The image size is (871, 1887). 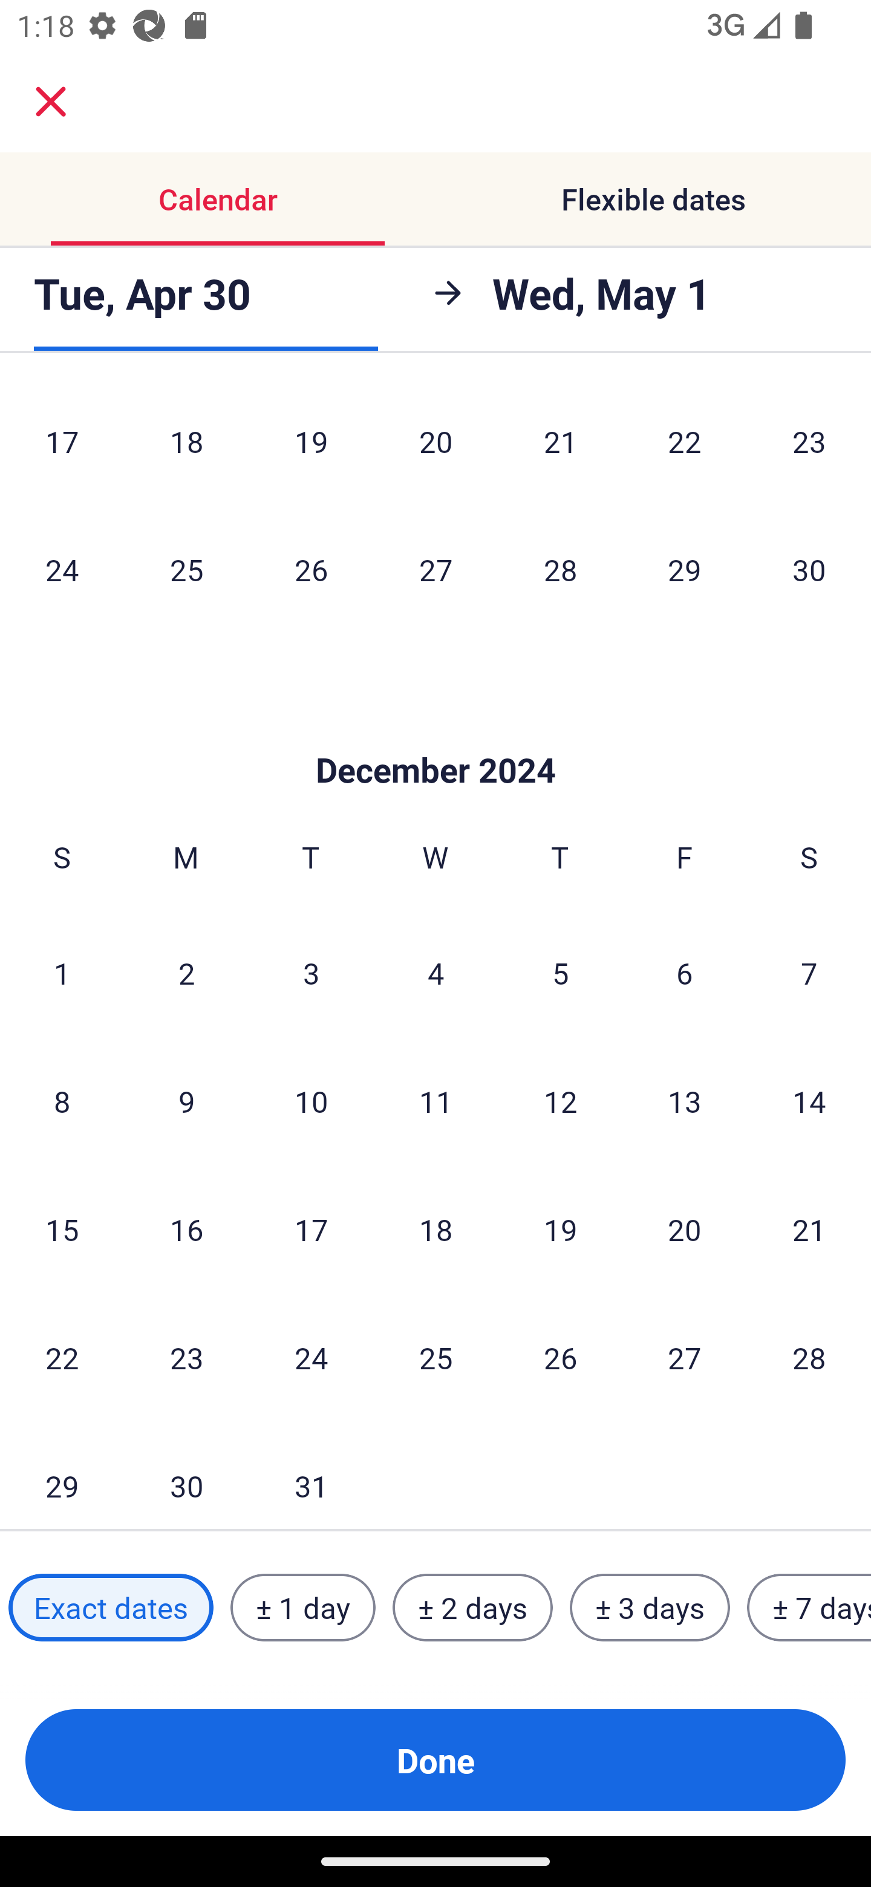 What do you see at coordinates (62, 1229) in the screenshot?
I see `15 Sunday, December 15, 2024` at bounding box center [62, 1229].